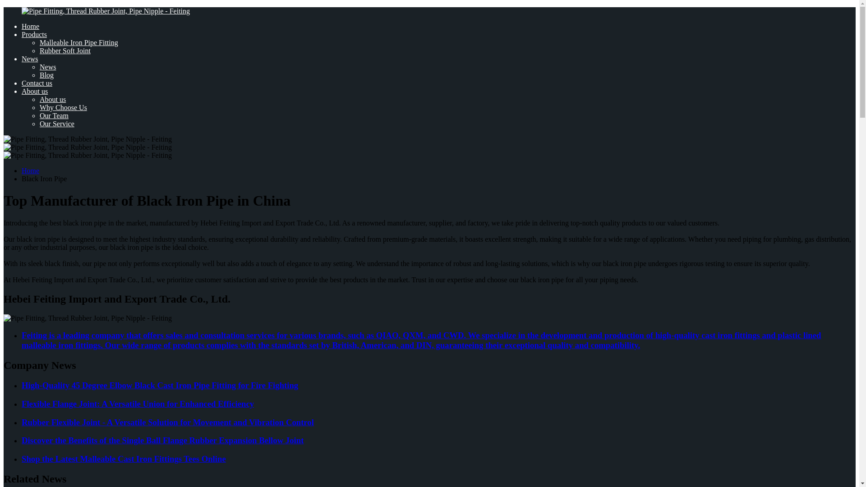  What do you see at coordinates (54, 115) in the screenshot?
I see `Our Team` at bounding box center [54, 115].